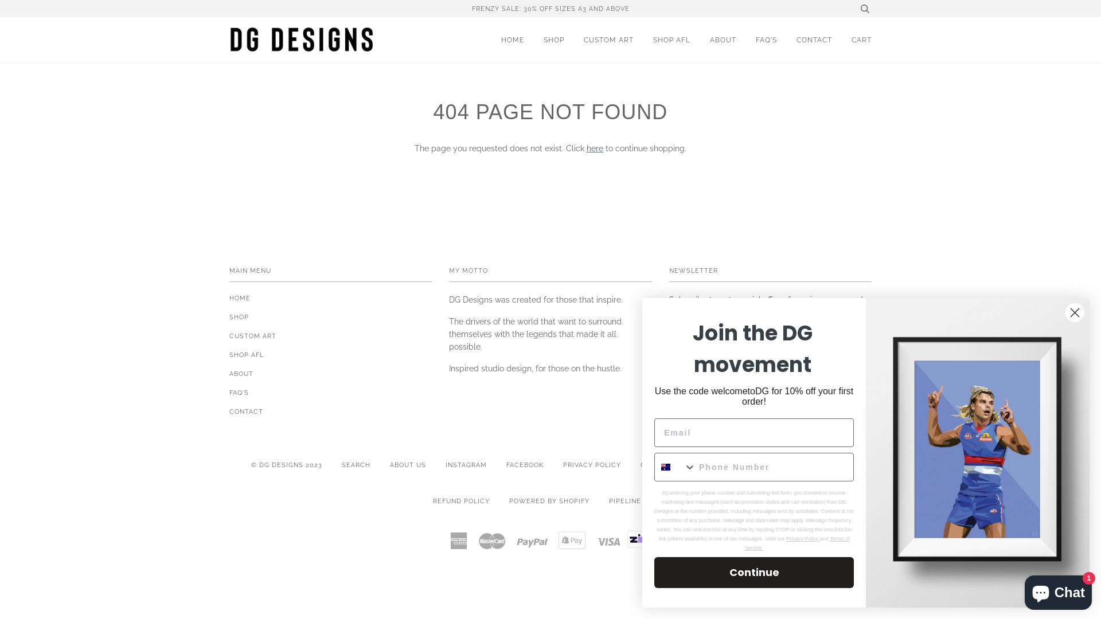  What do you see at coordinates (802, 539) in the screenshot?
I see `Privacy Policy` at bounding box center [802, 539].